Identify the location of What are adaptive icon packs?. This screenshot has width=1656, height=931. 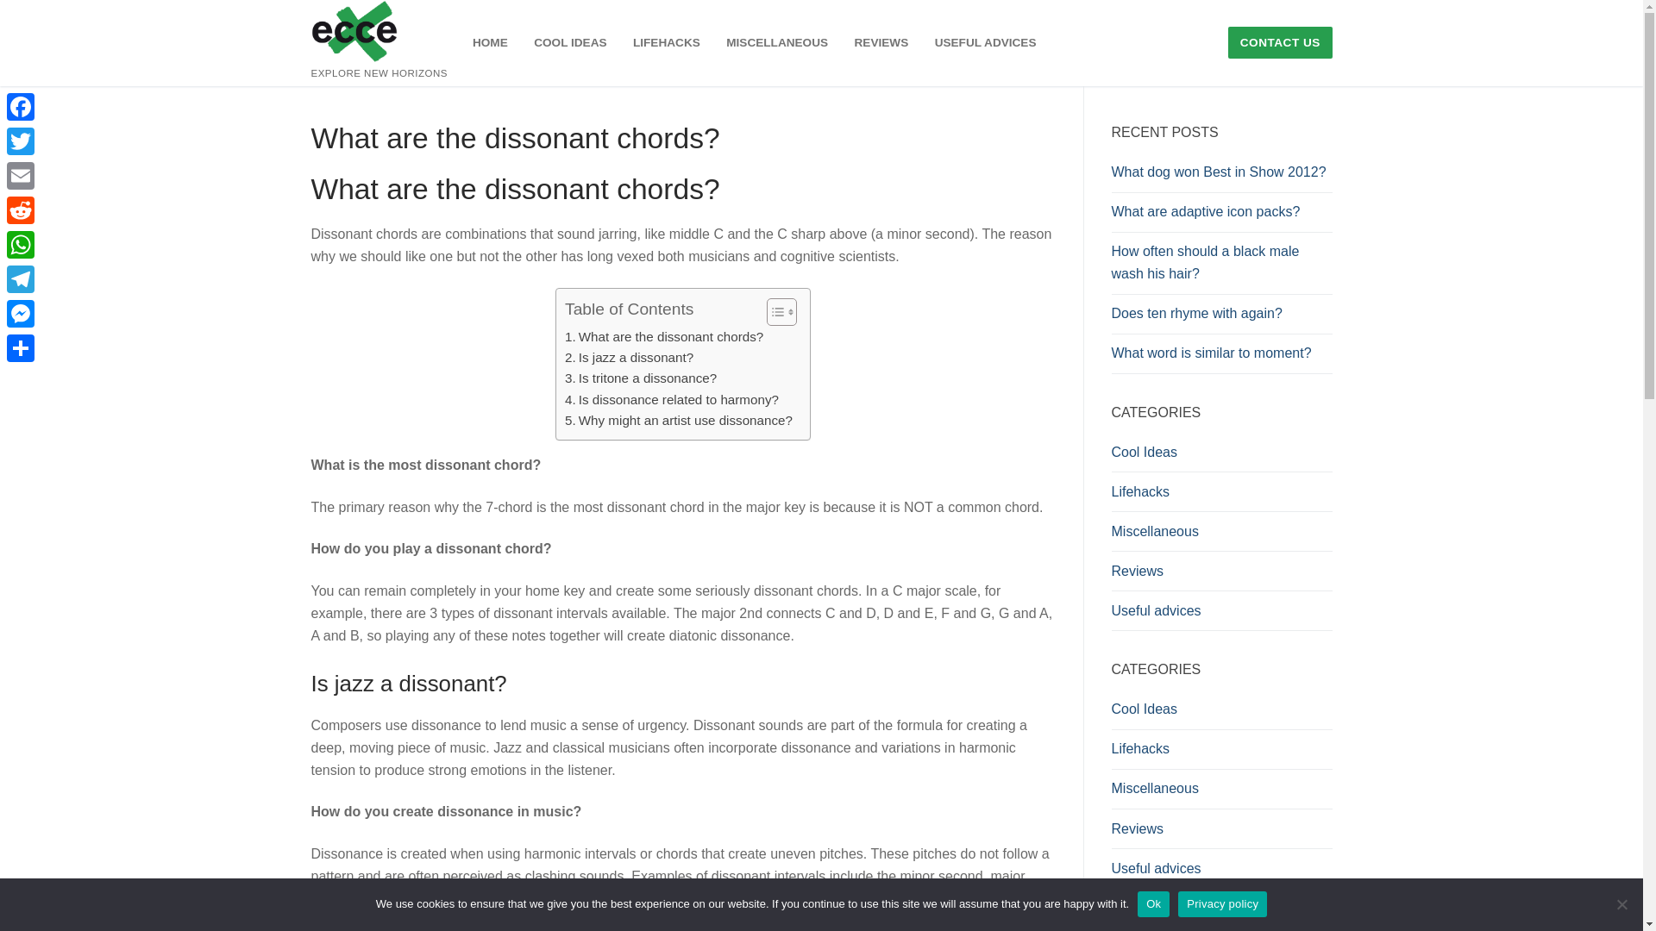
(1221, 216).